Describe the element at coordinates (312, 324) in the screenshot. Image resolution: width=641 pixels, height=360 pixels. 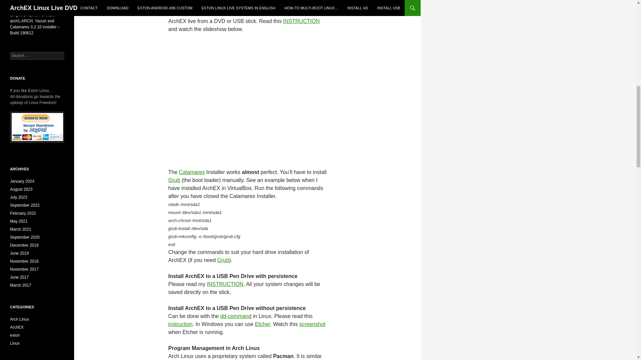
I see `screenshot` at that location.